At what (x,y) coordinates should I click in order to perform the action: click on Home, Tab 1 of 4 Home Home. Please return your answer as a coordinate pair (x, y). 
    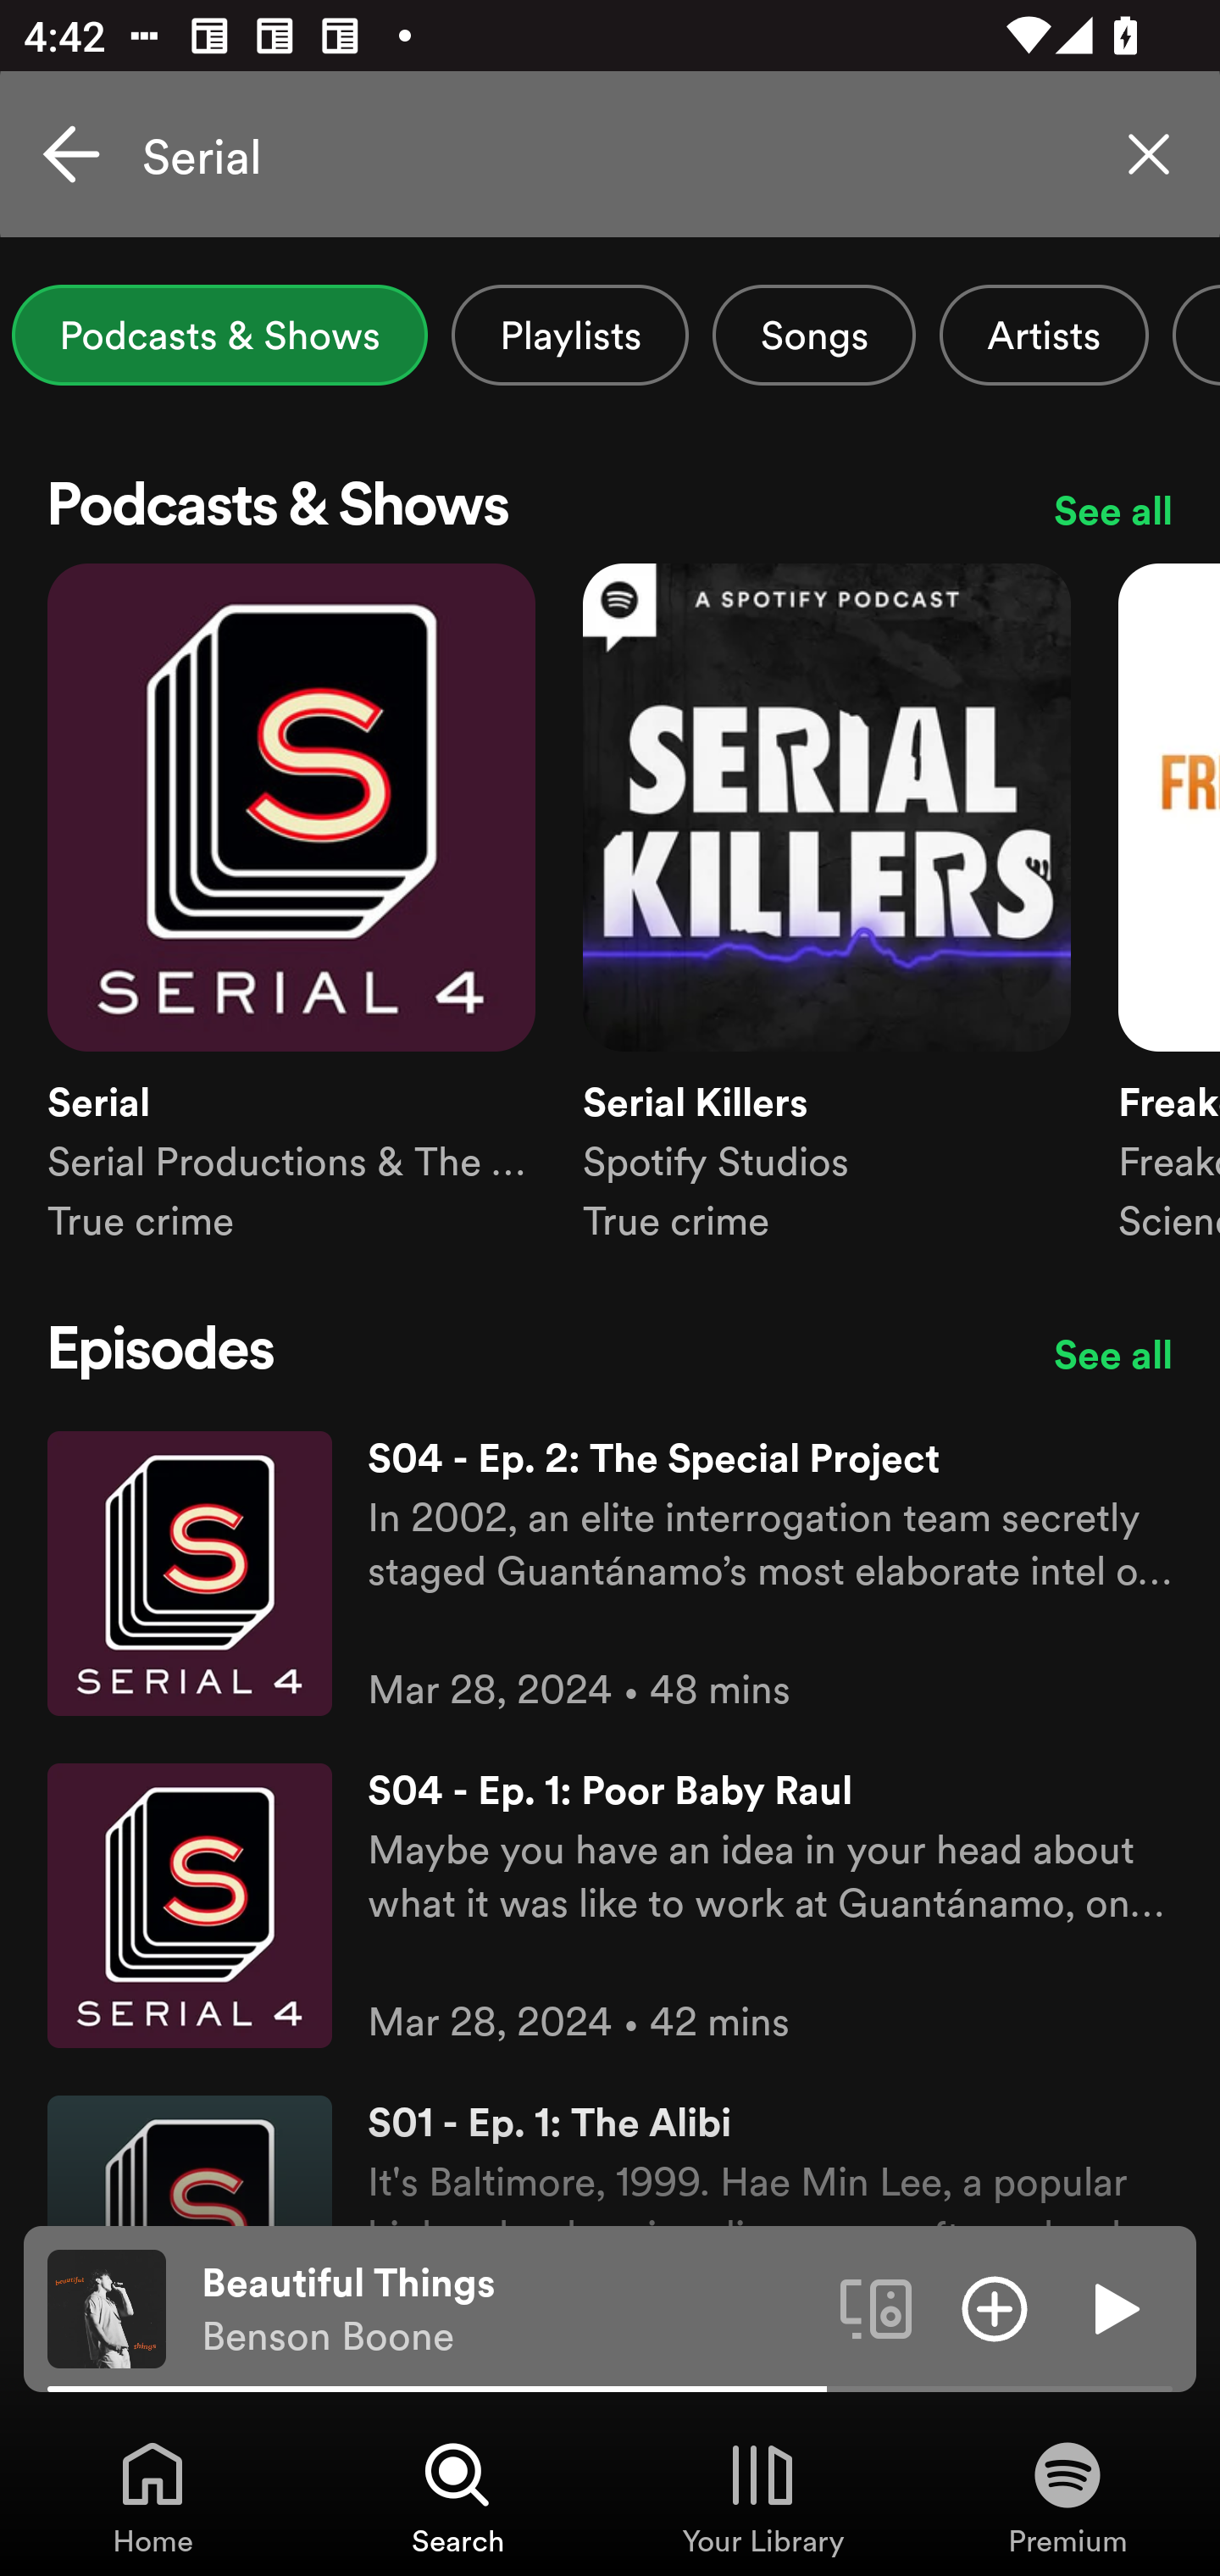
    Looking at the image, I should click on (152, 2496).